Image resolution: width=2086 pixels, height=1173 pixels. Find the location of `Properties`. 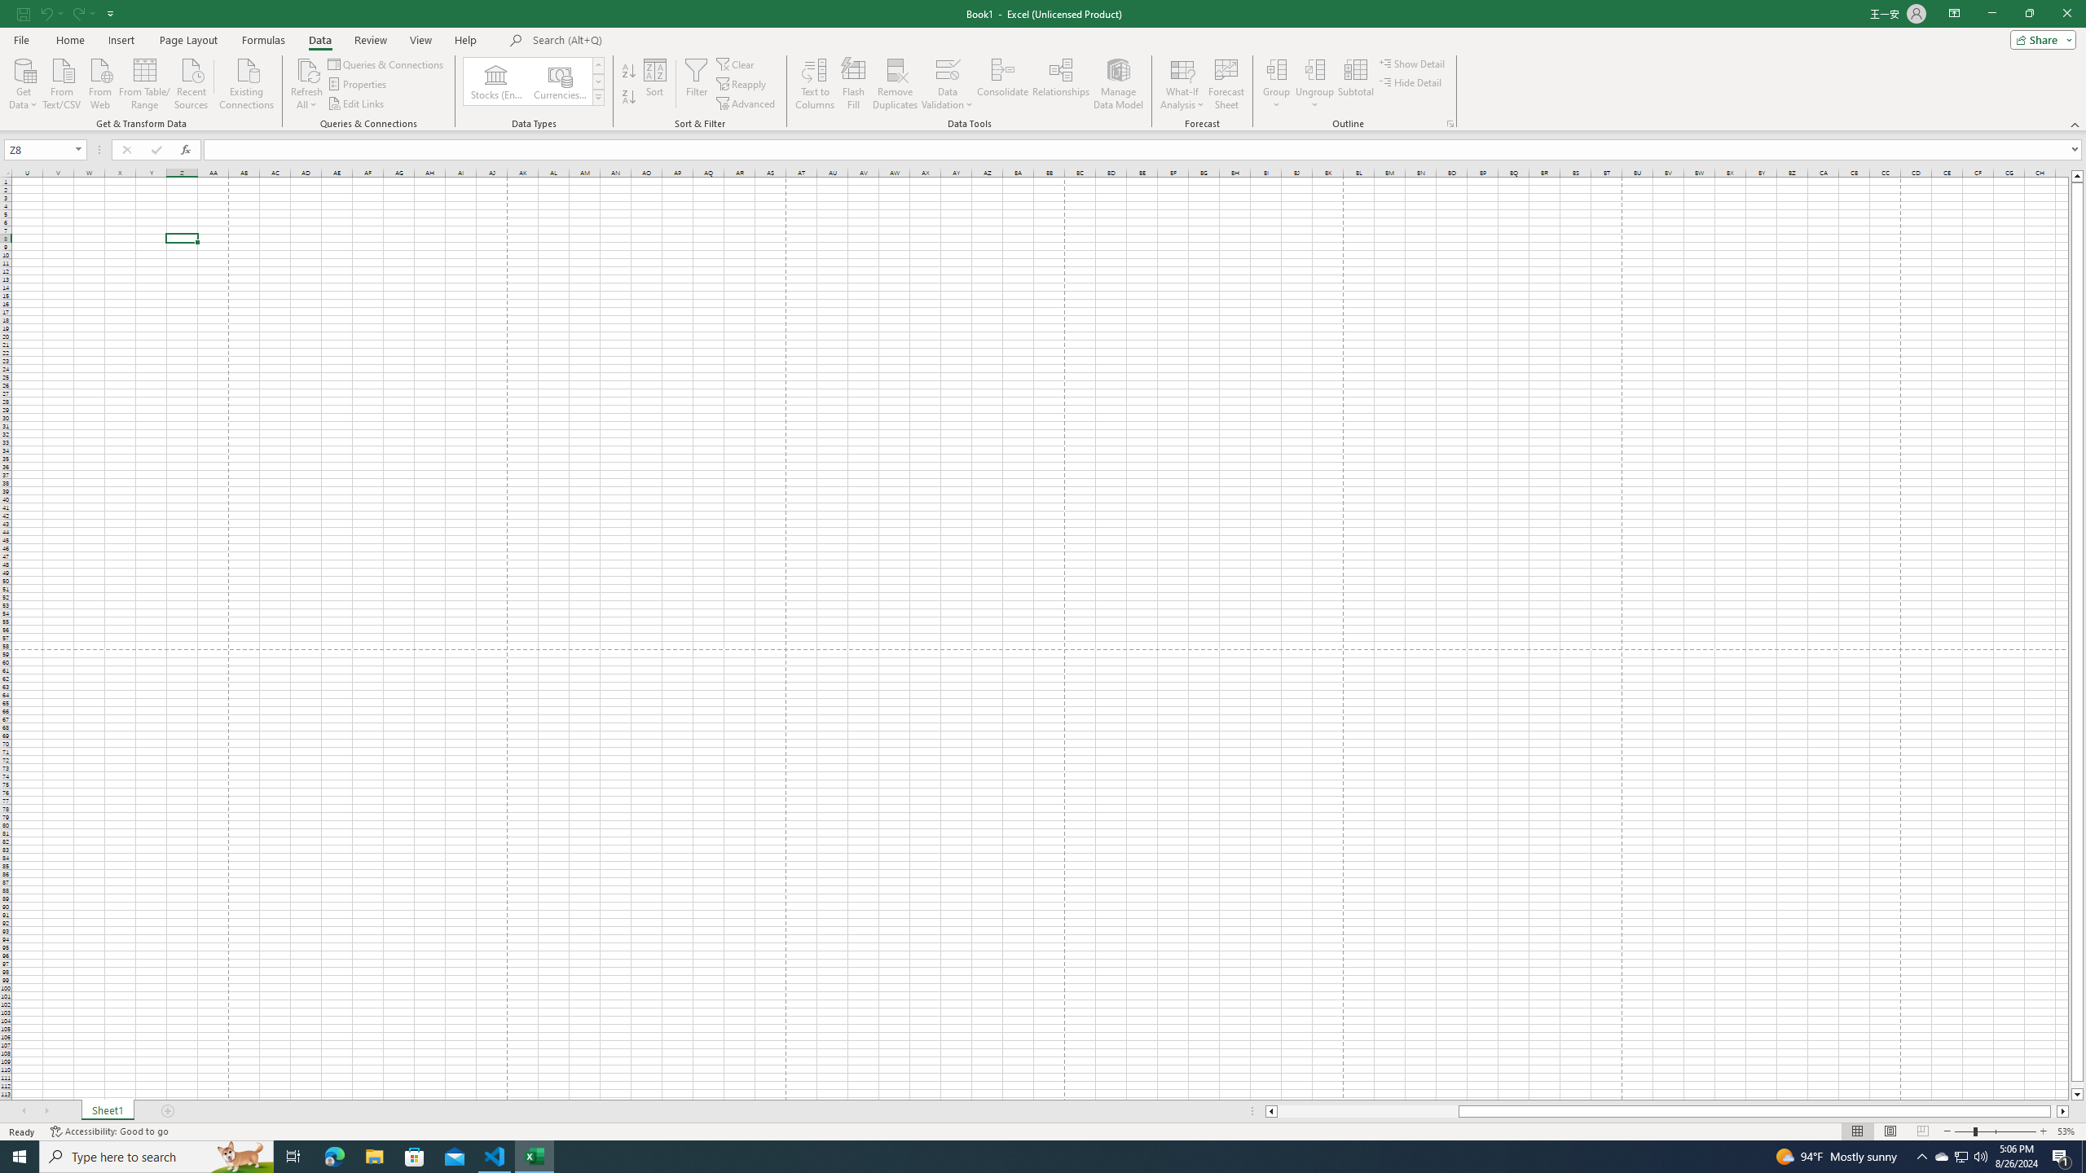

Properties is located at coordinates (359, 85).